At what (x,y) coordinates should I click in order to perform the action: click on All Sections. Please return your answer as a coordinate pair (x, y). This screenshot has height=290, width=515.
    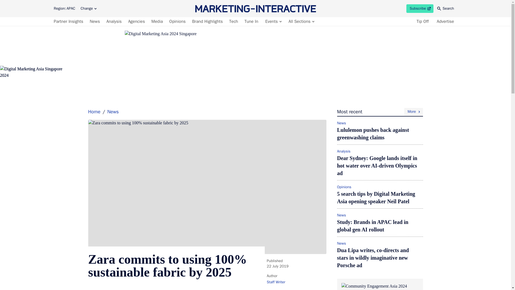
    Looking at the image, I should click on (301, 21).